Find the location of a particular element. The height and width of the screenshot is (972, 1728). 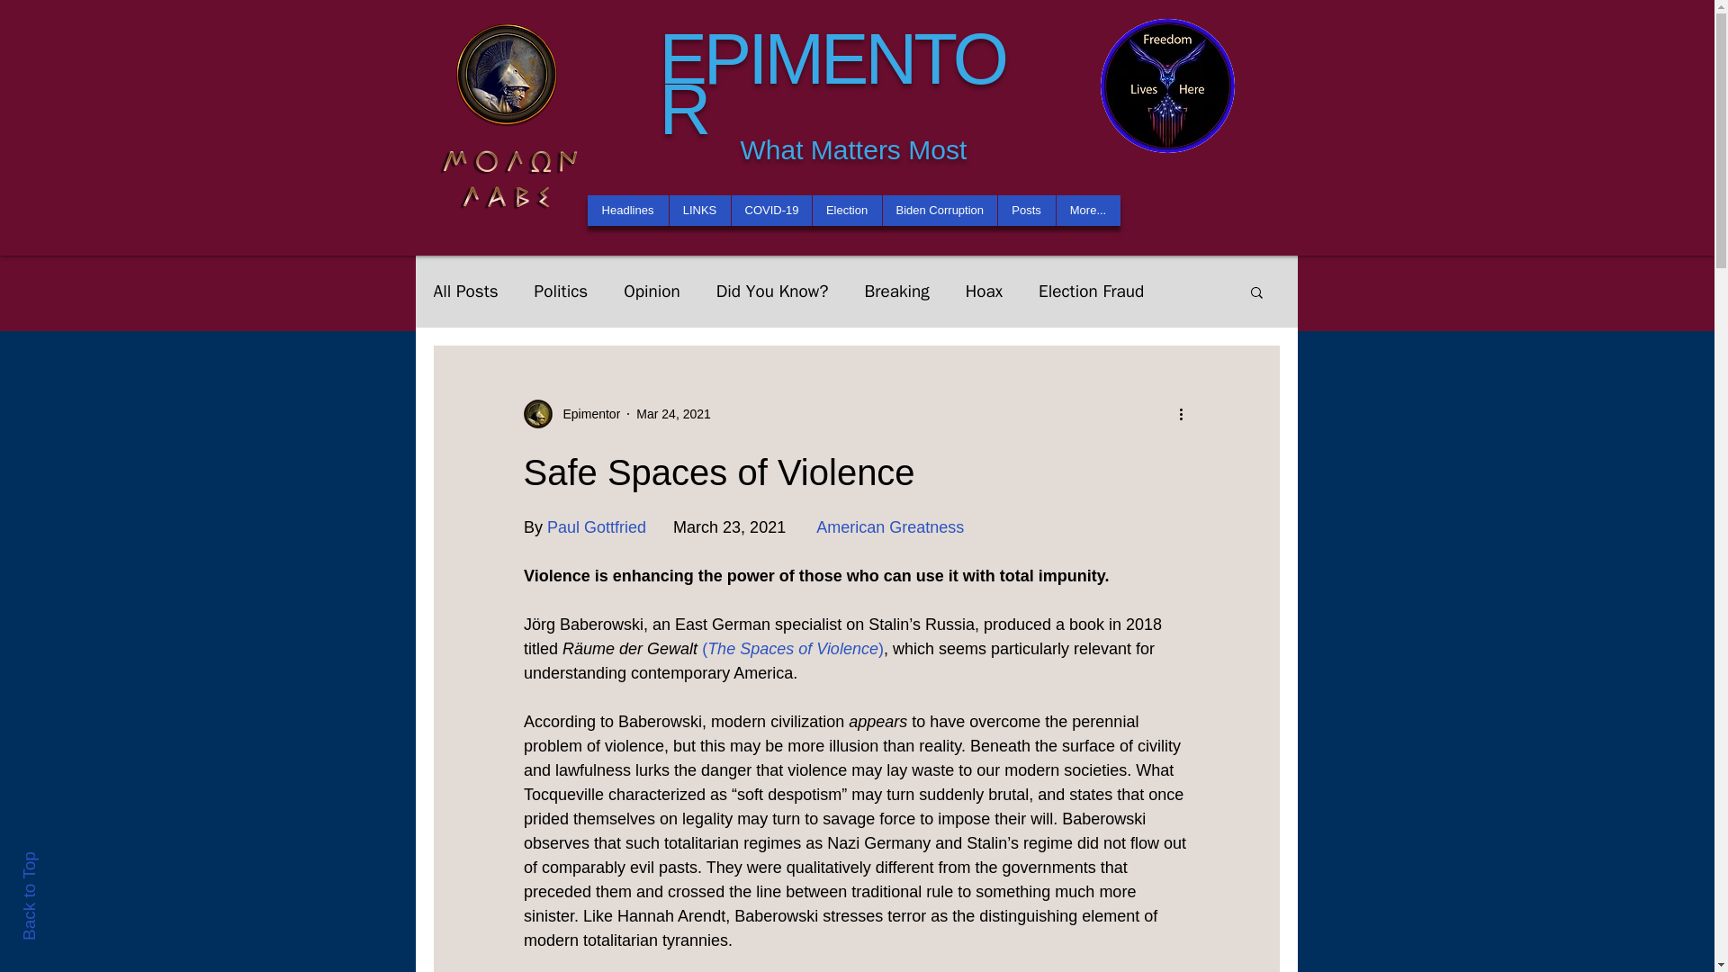

LINKS is located at coordinates (698, 211).